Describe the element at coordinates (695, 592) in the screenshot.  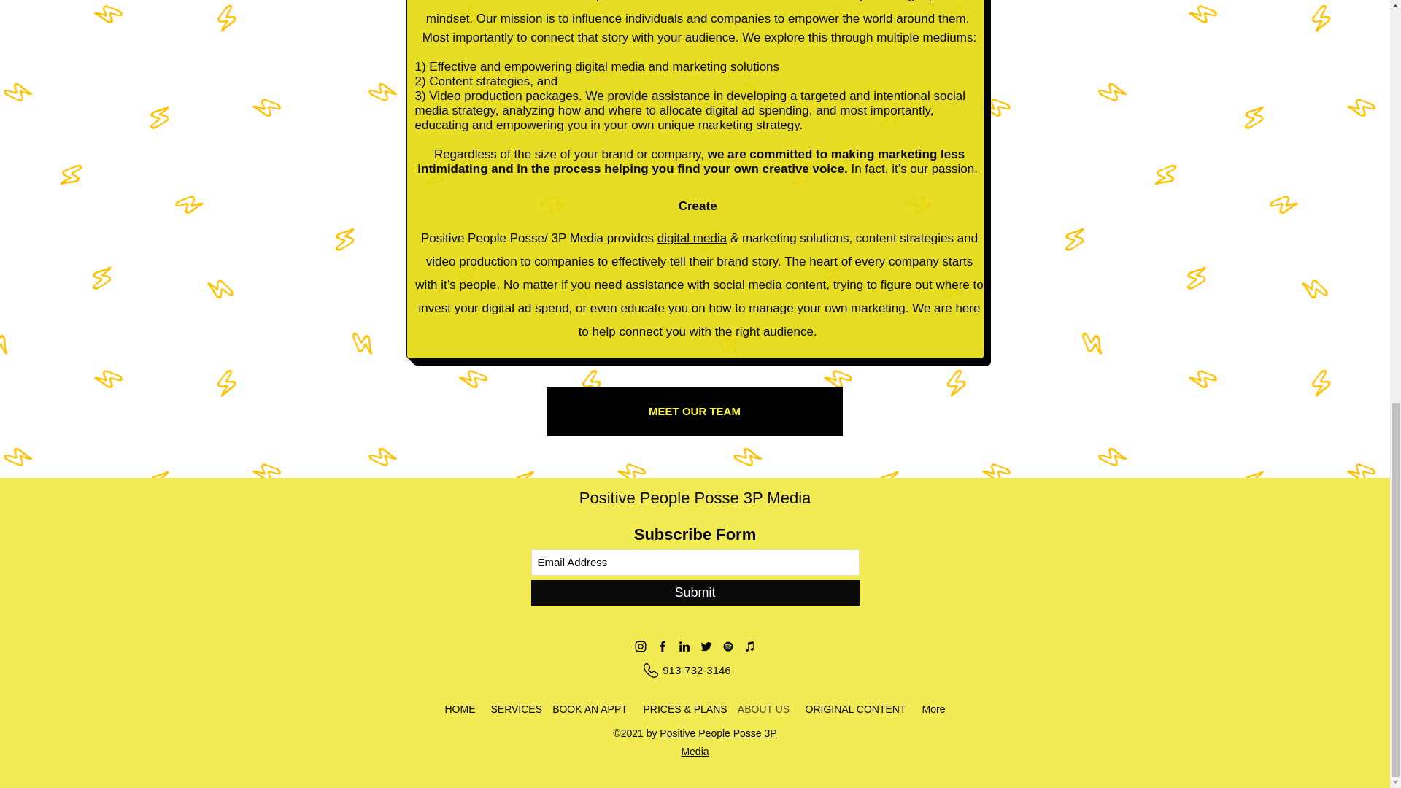
I see `Submit` at that location.